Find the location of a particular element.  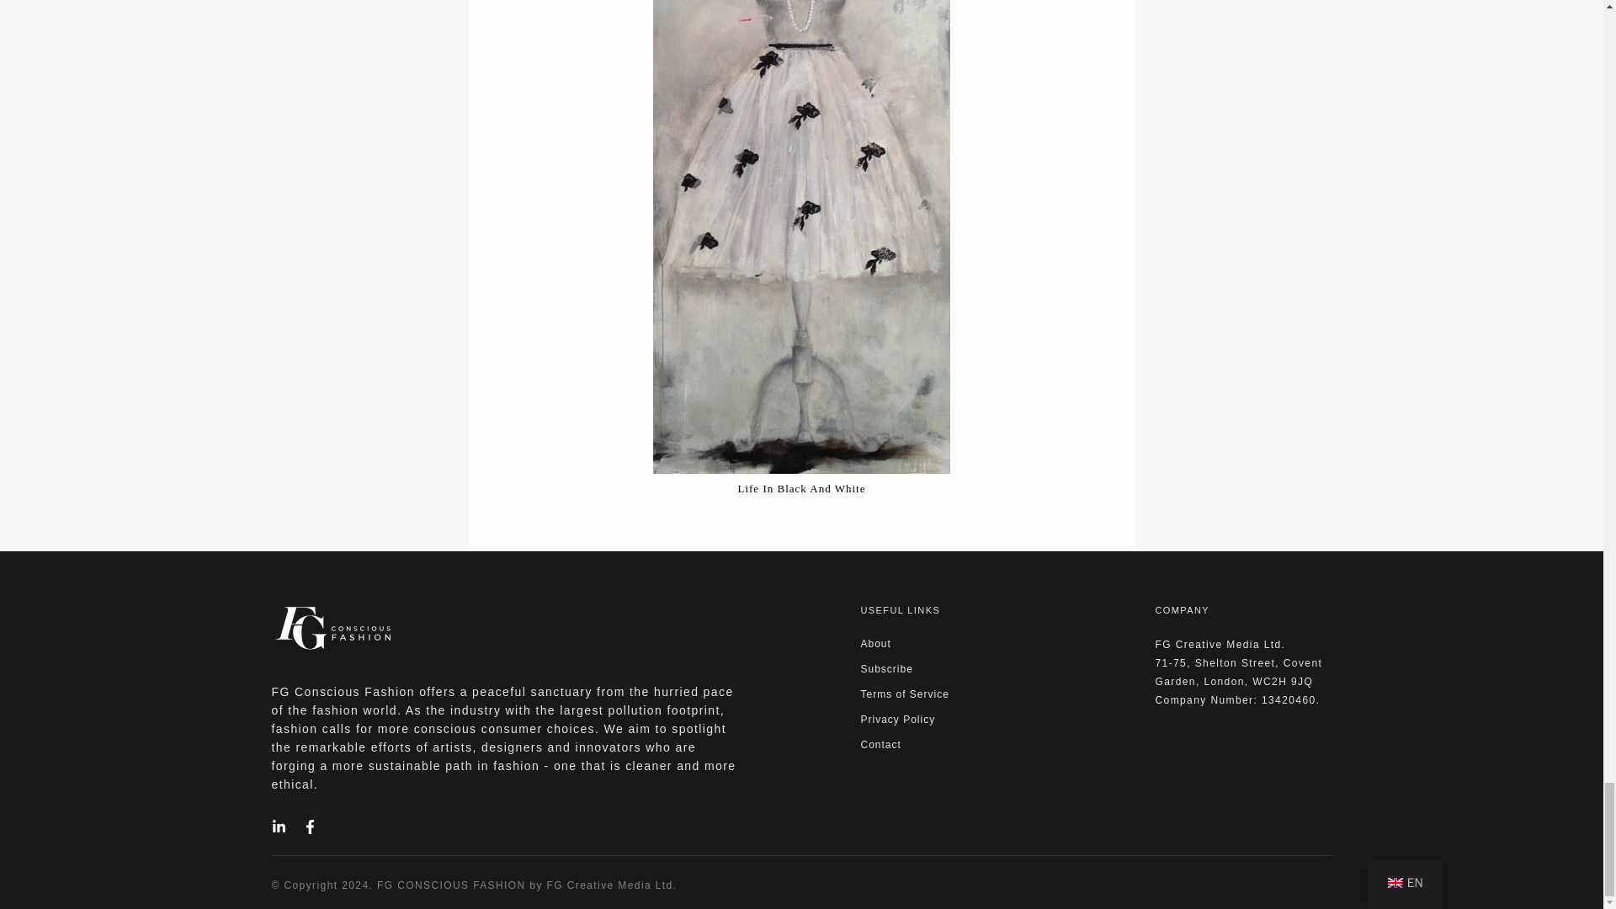

Subscribe is located at coordinates (885, 669).